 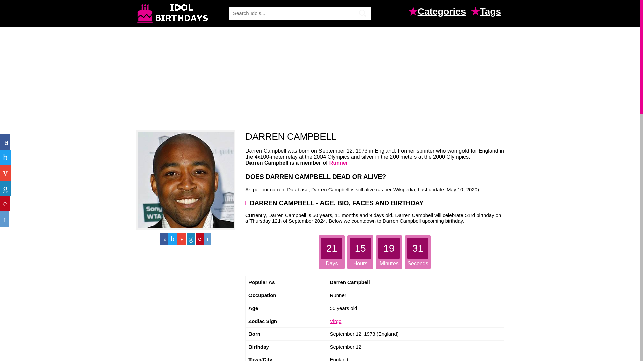 What do you see at coordinates (186, 180) in the screenshot?
I see `Darren Campbell` at bounding box center [186, 180].